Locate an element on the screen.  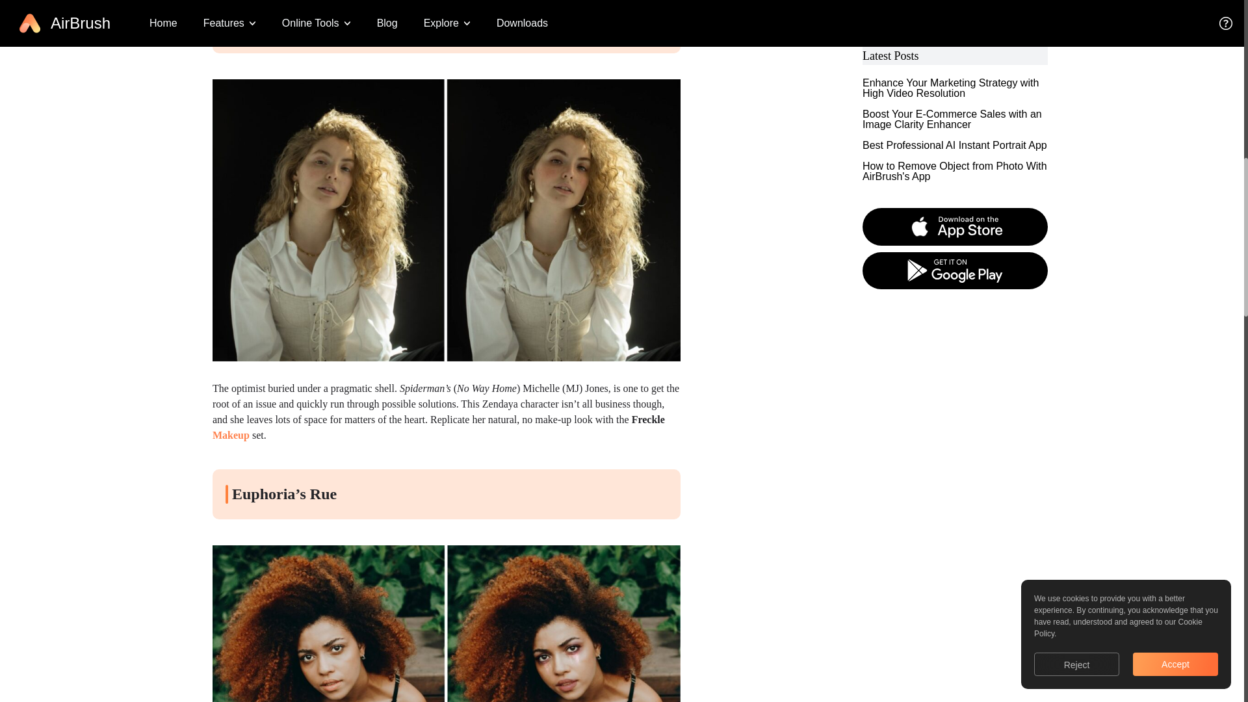
How to Remove Object from Photo With AirBrush's App is located at coordinates (955, 6).